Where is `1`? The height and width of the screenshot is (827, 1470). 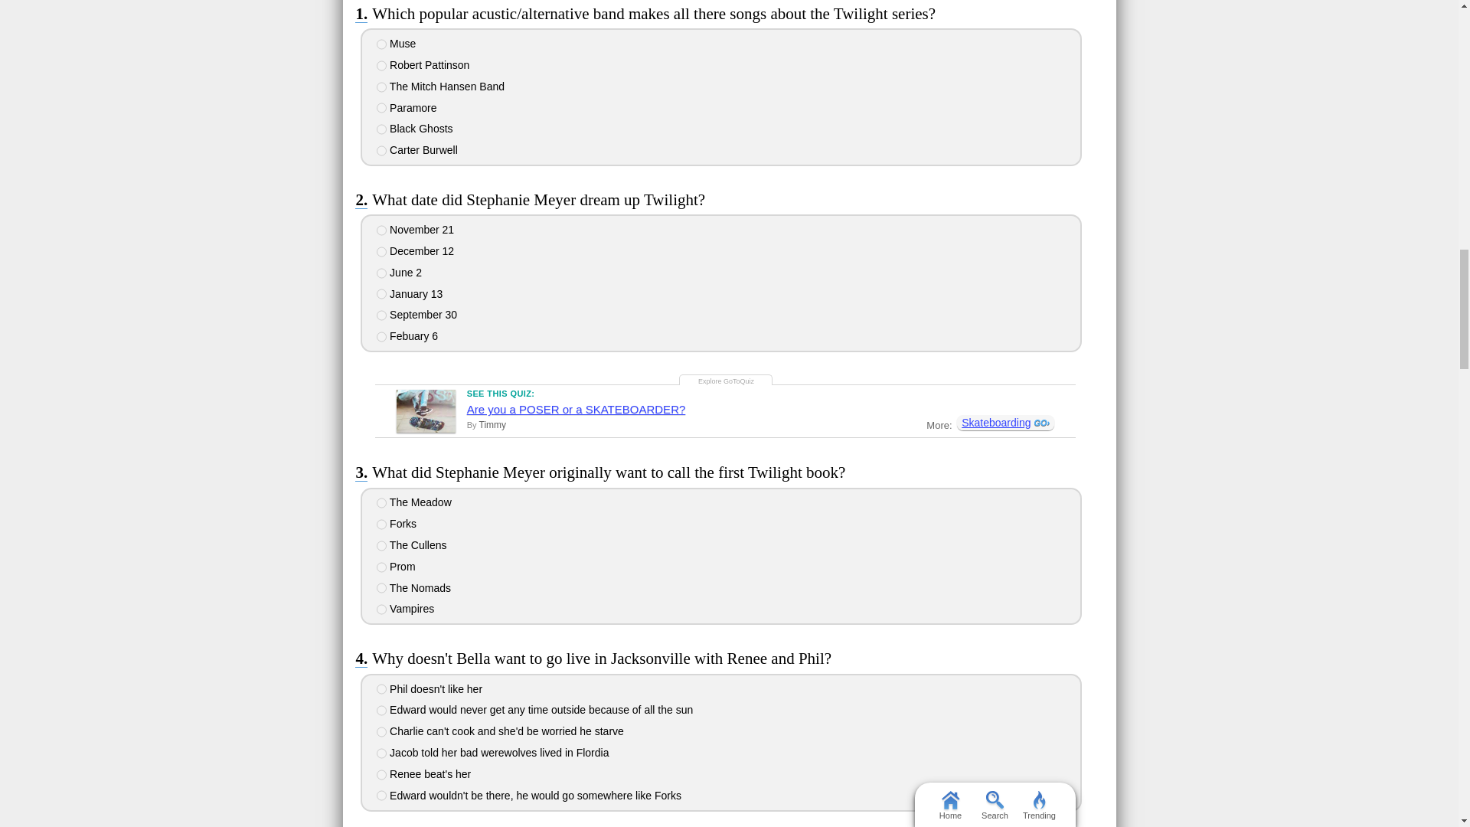 1 is located at coordinates (381, 503).